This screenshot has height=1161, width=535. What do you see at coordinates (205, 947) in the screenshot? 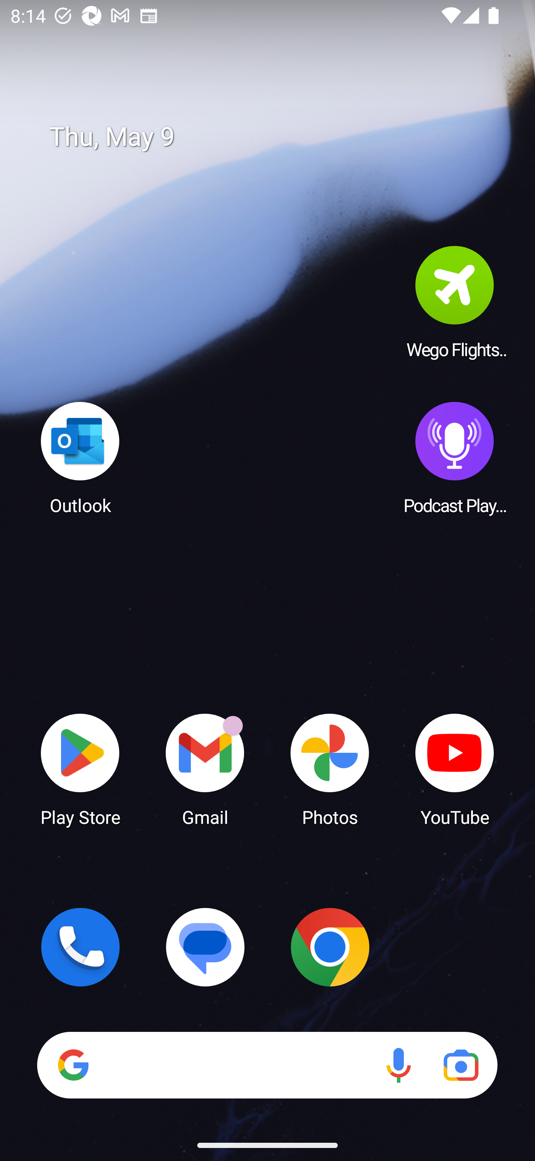
I see `Messages` at bounding box center [205, 947].